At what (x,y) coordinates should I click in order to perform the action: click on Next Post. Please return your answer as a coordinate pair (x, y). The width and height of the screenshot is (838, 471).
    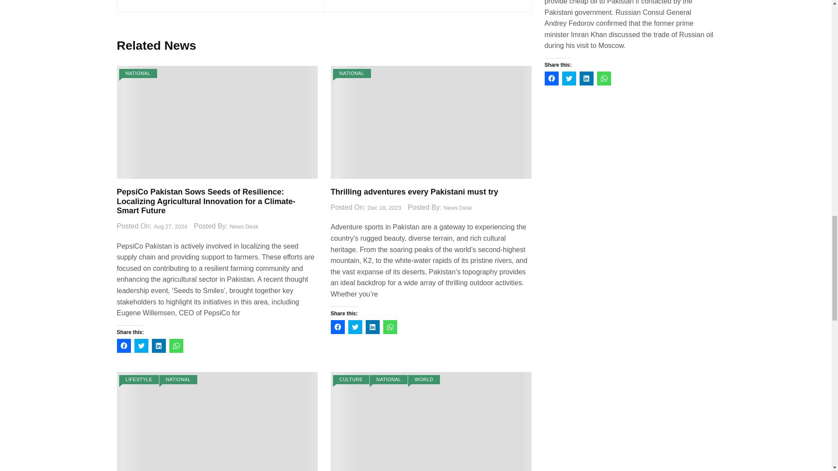
    Looking at the image, I should click on (427, 1).